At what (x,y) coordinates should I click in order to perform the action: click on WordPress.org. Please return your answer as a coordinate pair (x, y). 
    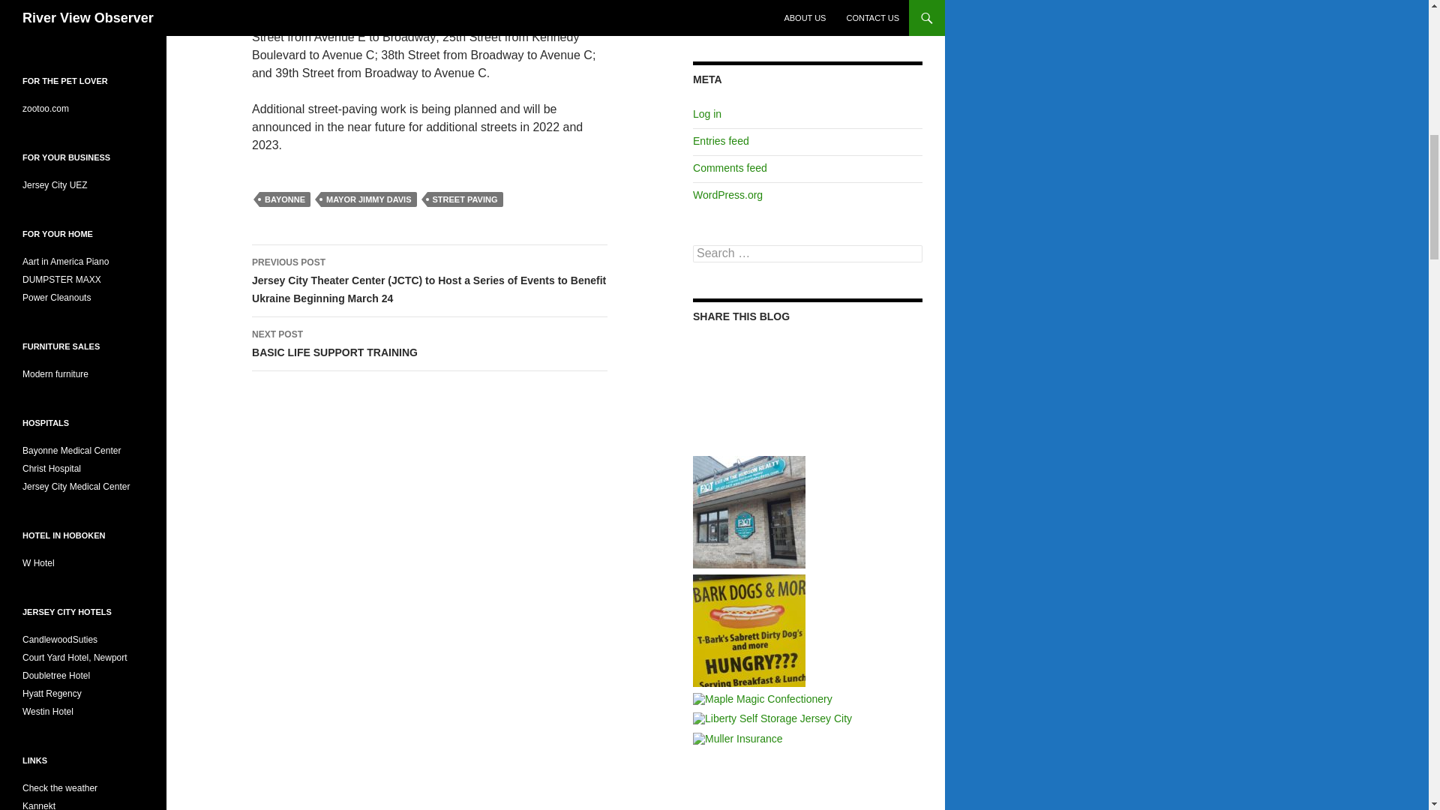
    Looking at the image, I should click on (727, 194).